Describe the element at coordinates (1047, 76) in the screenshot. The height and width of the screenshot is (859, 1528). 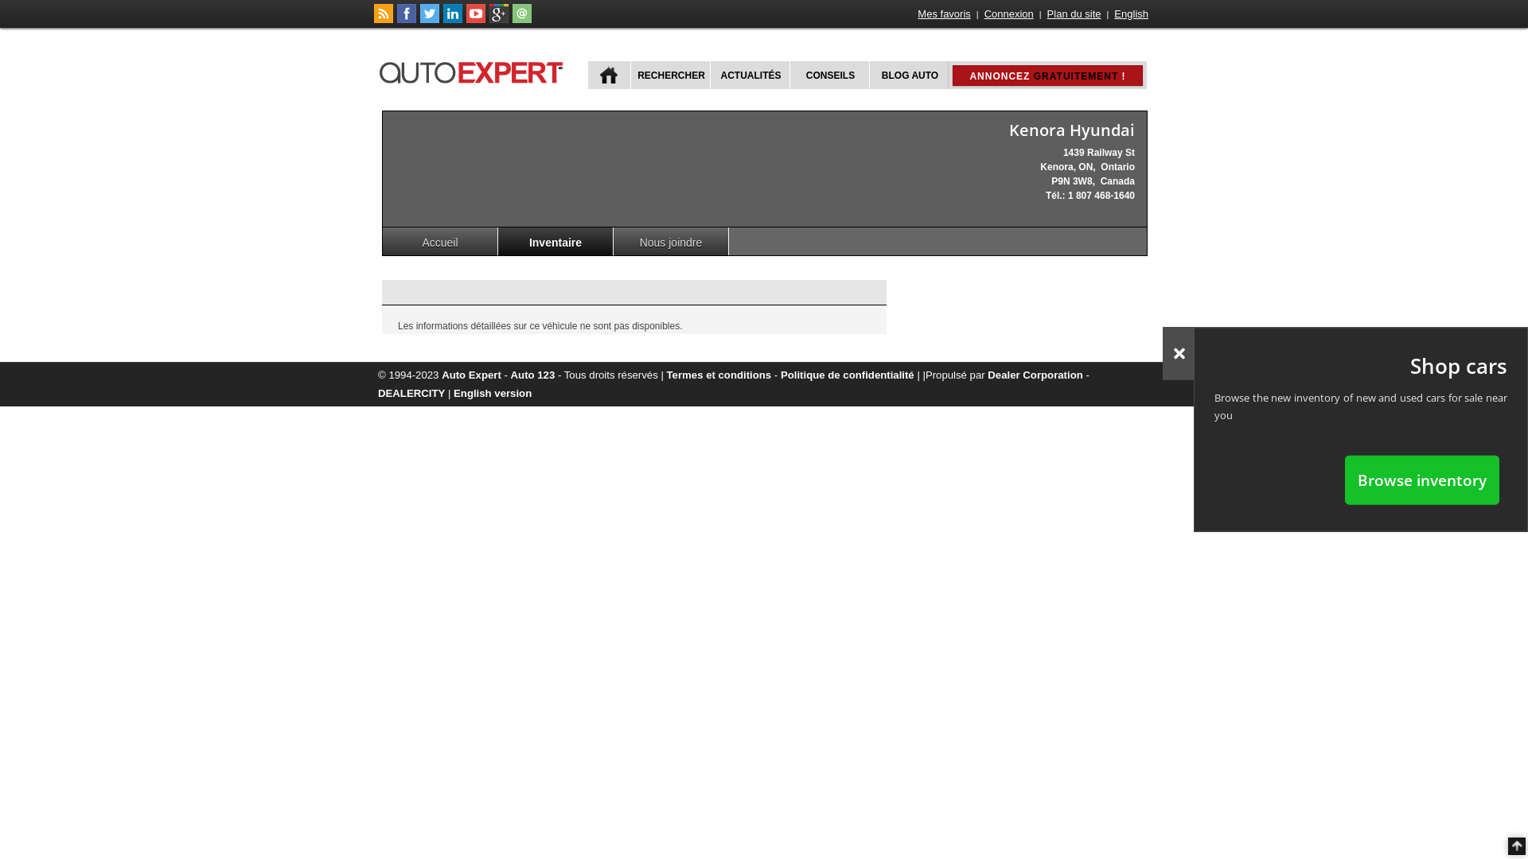
I see `ANNONCEZ GRATUITEMENT !` at that location.